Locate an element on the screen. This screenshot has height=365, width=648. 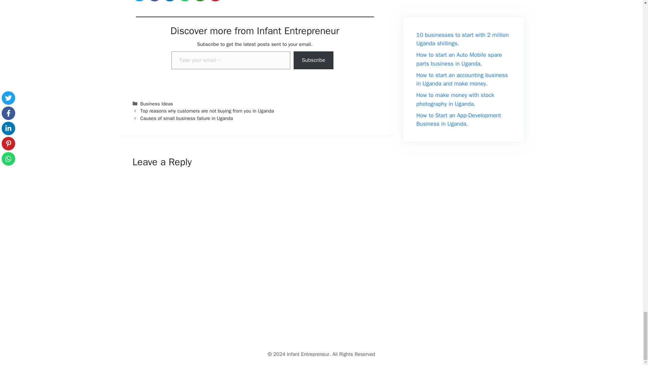
Top reasons why customers are not buying from you in Uganda is located at coordinates (207, 111).